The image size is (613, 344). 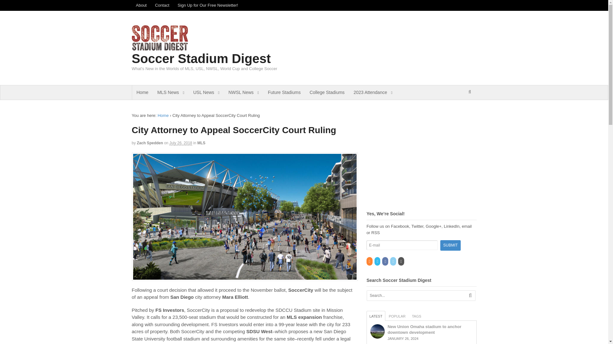 What do you see at coordinates (385, 262) in the screenshot?
I see `Facebook` at bounding box center [385, 262].